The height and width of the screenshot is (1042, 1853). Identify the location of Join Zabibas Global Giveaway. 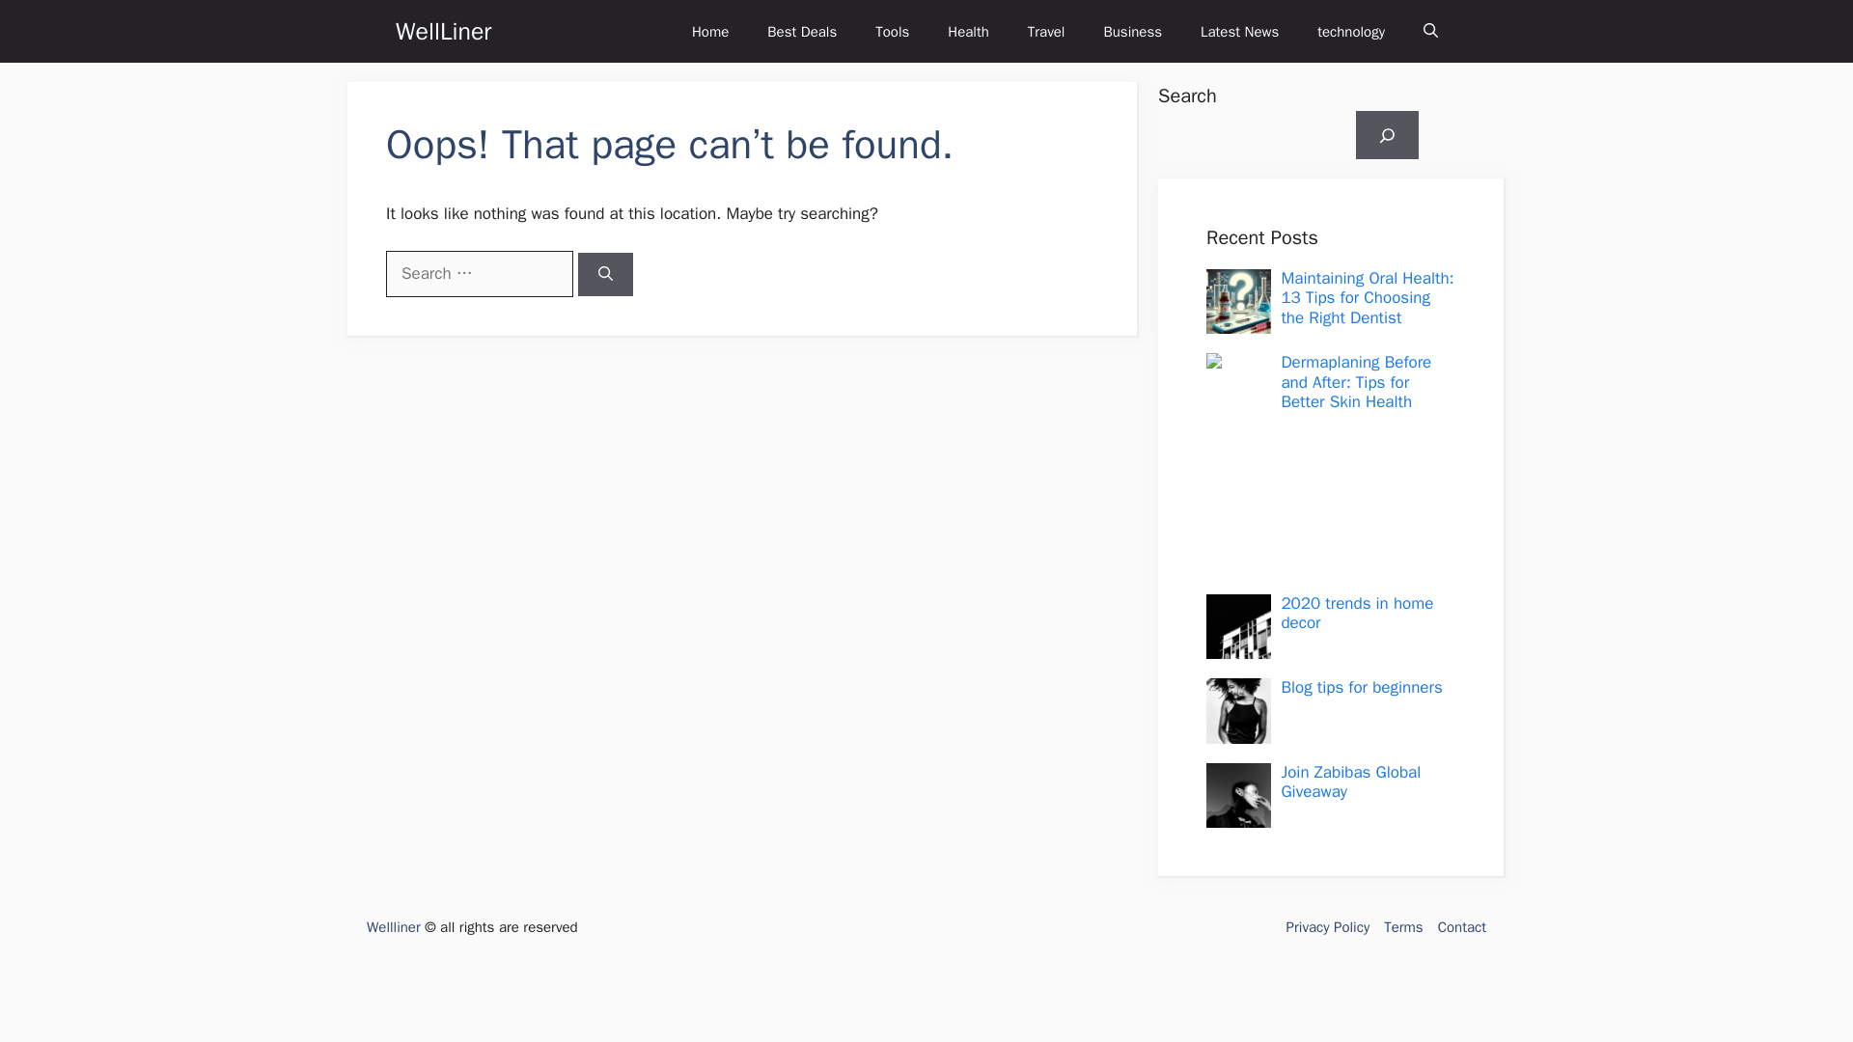
(1350, 781).